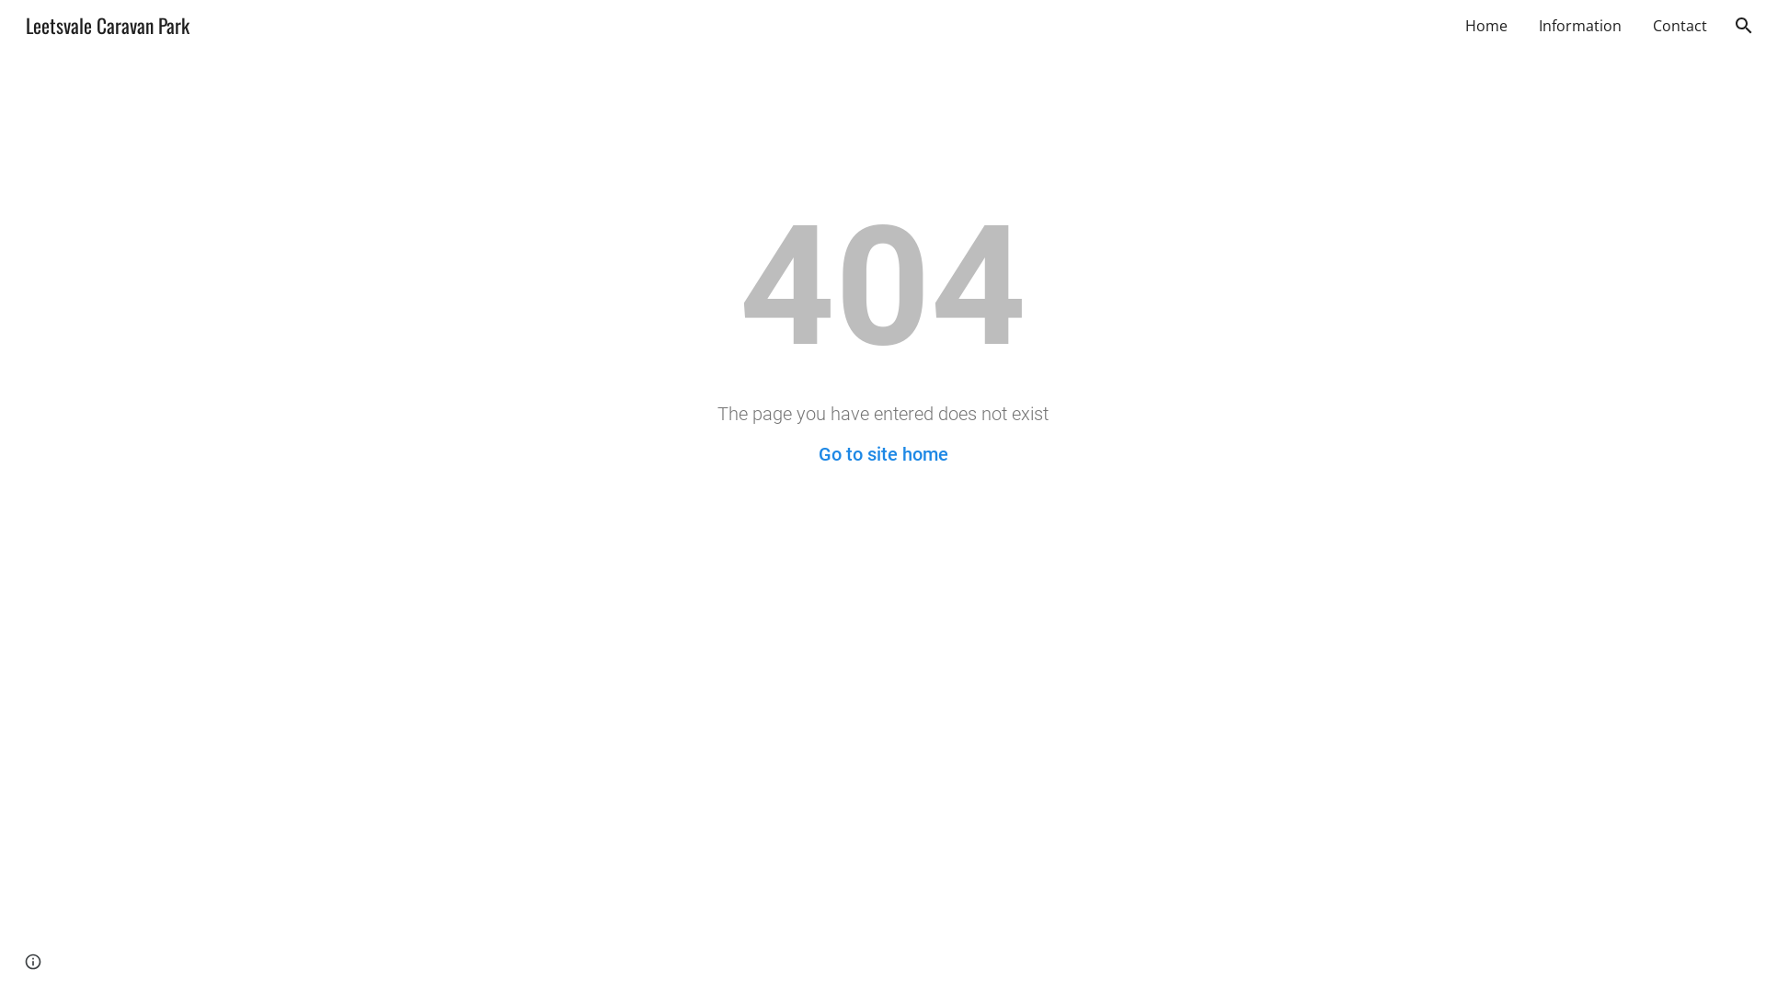  Describe the element at coordinates (1580, 26) in the screenshot. I see `Information` at that location.